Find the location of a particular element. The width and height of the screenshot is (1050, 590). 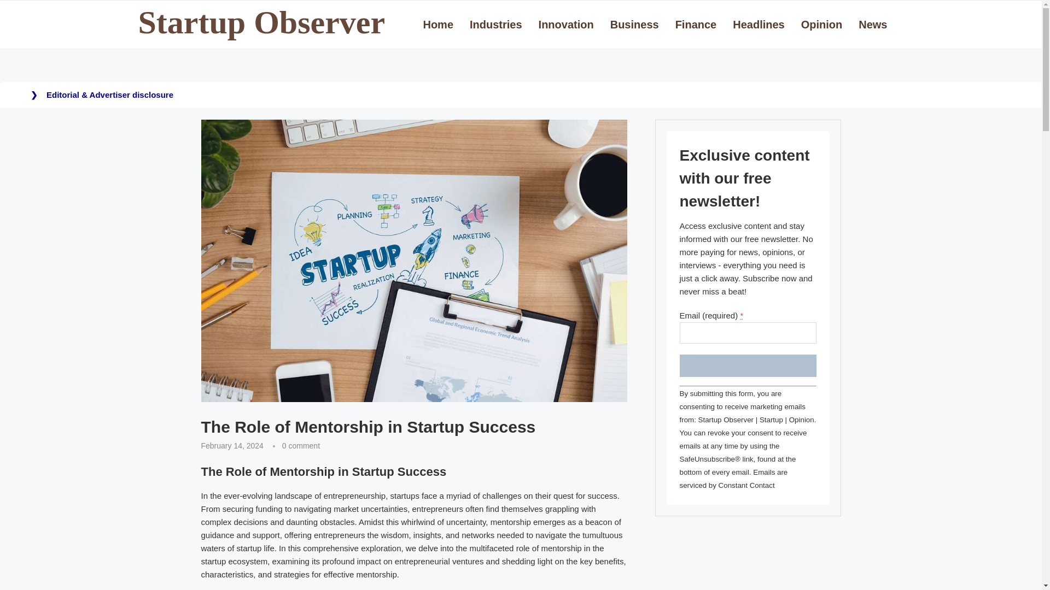

Business is located at coordinates (634, 25).